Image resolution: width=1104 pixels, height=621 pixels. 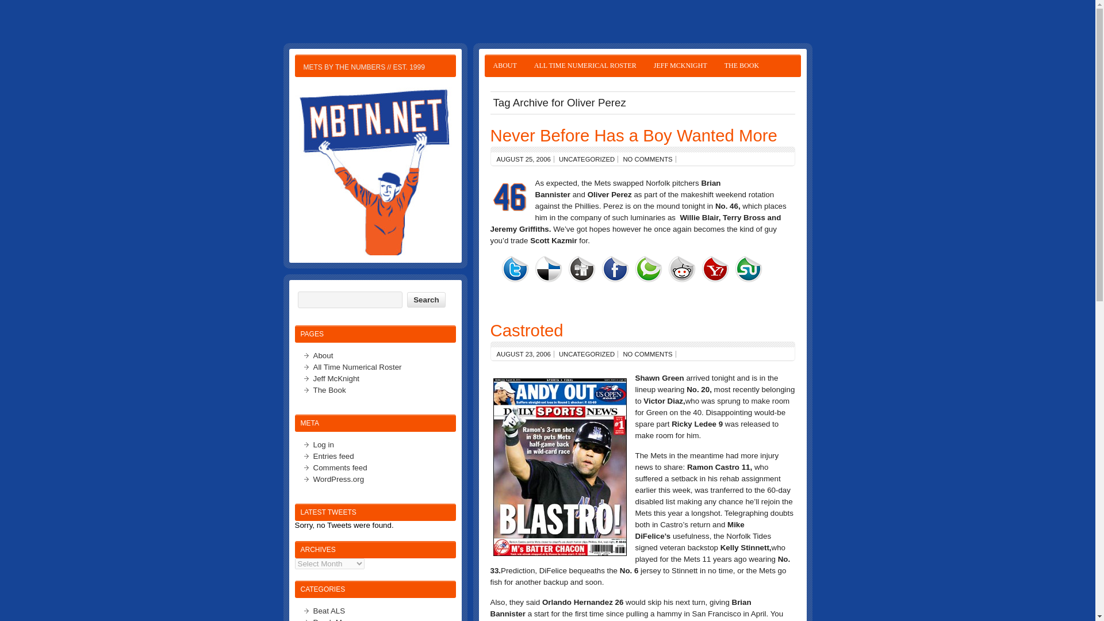 I want to click on Twitter, so click(x=517, y=269).